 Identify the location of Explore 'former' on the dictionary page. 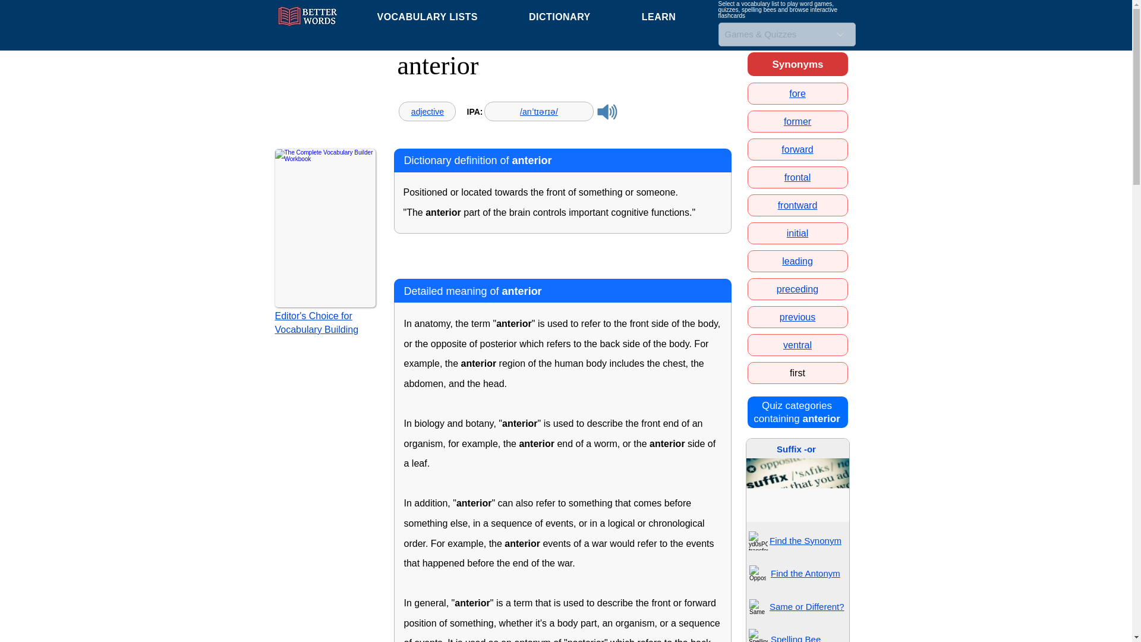
(798, 121).